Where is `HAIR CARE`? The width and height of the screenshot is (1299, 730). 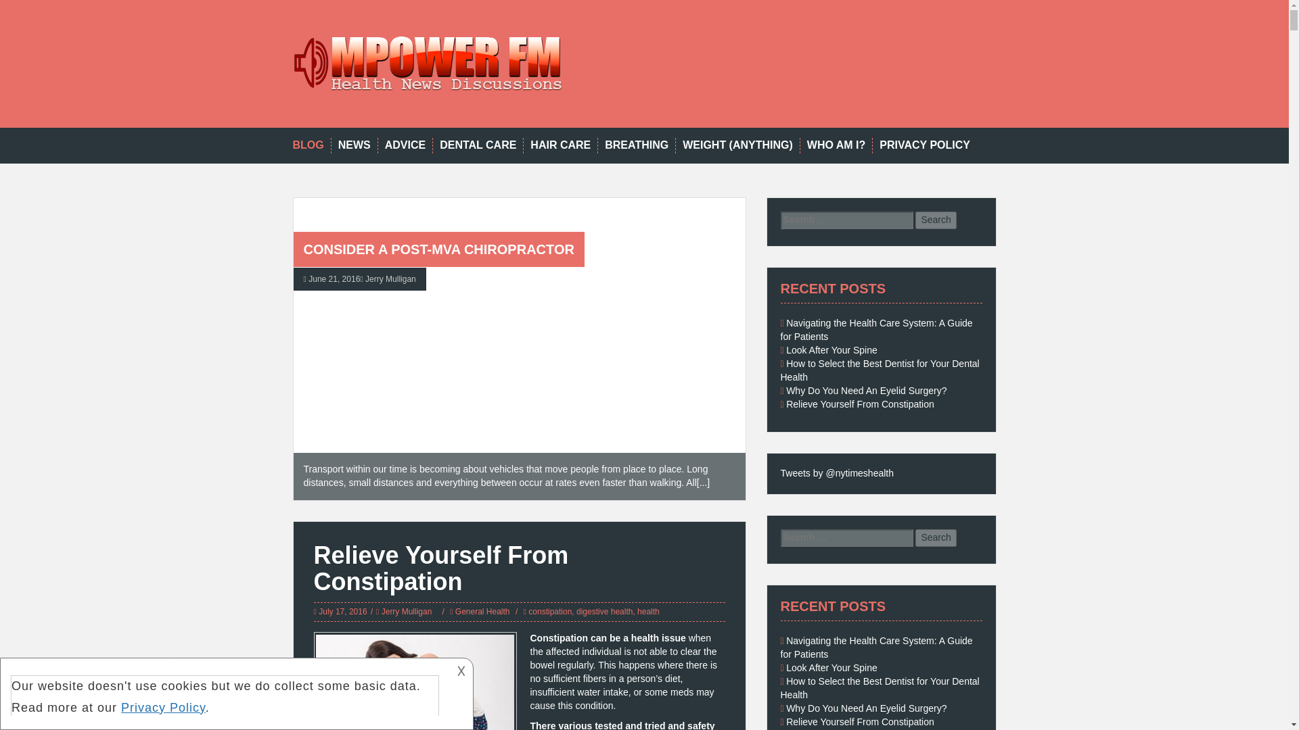
HAIR CARE is located at coordinates (560, 145).